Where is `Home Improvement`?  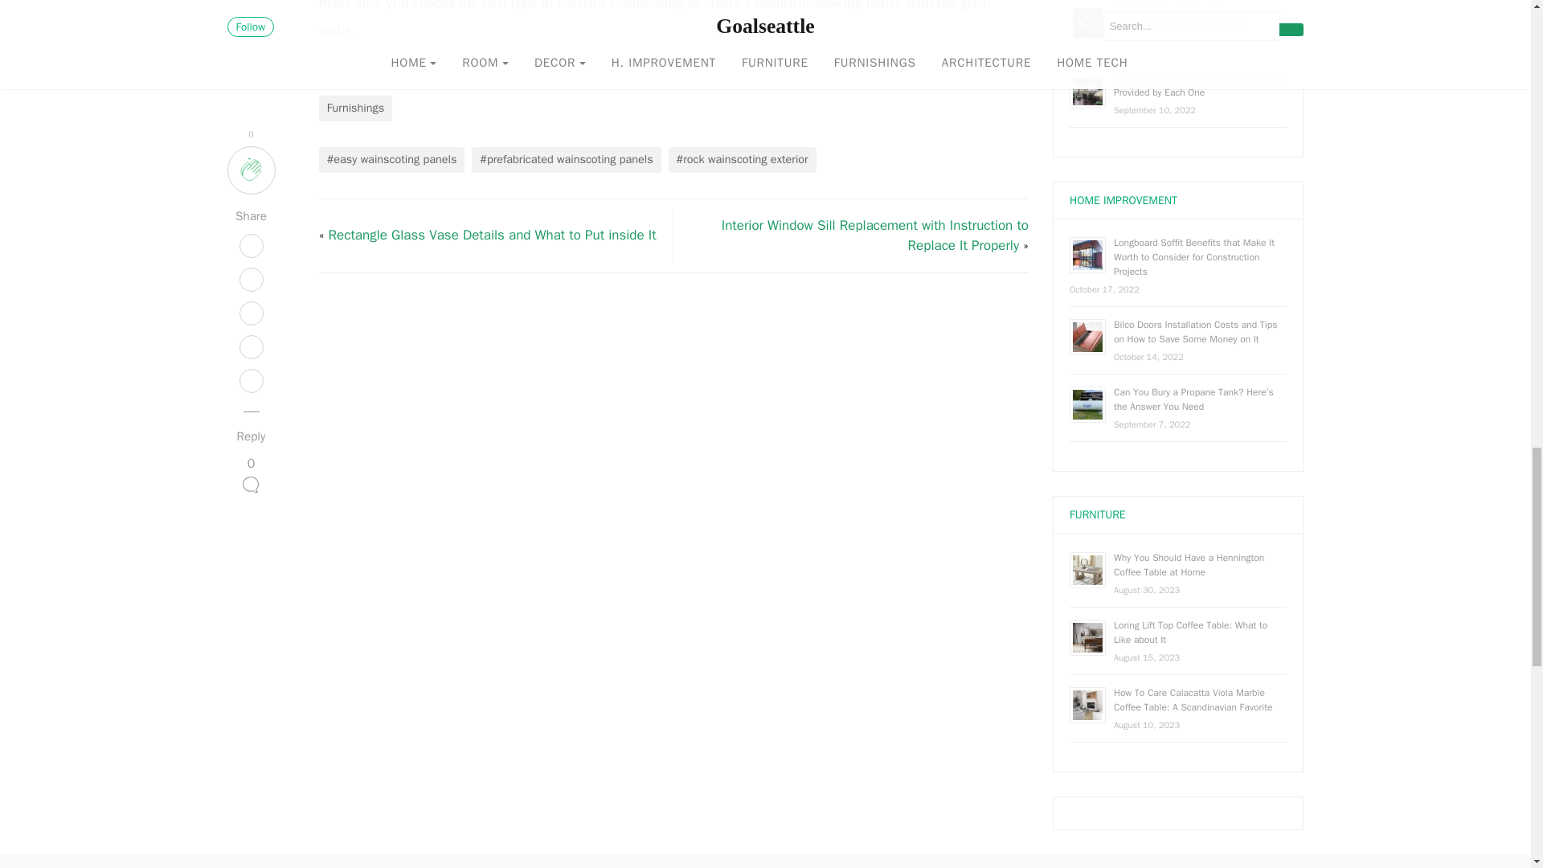 Home Improvement is located at coordinates (1123, 200).